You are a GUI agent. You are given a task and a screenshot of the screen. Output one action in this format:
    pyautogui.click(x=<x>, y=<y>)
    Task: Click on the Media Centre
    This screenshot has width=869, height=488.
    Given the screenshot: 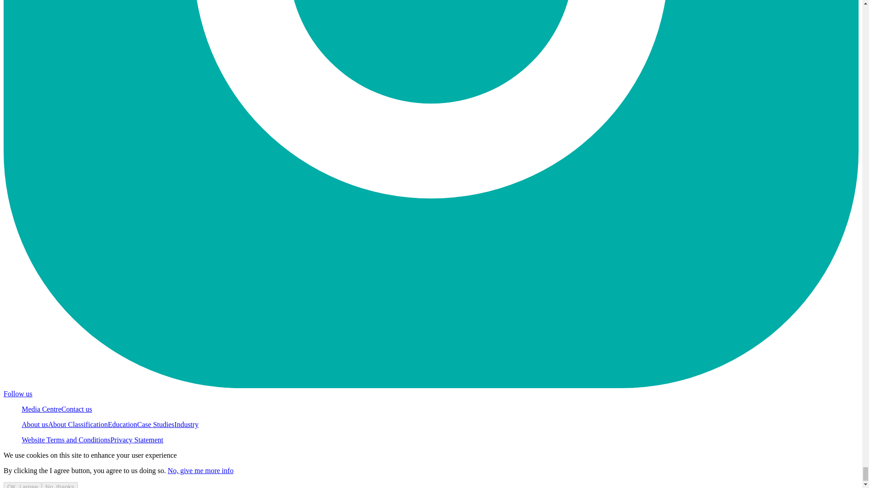 What is the action you would take?
    pyautogui.click(x=42, y=409)
    